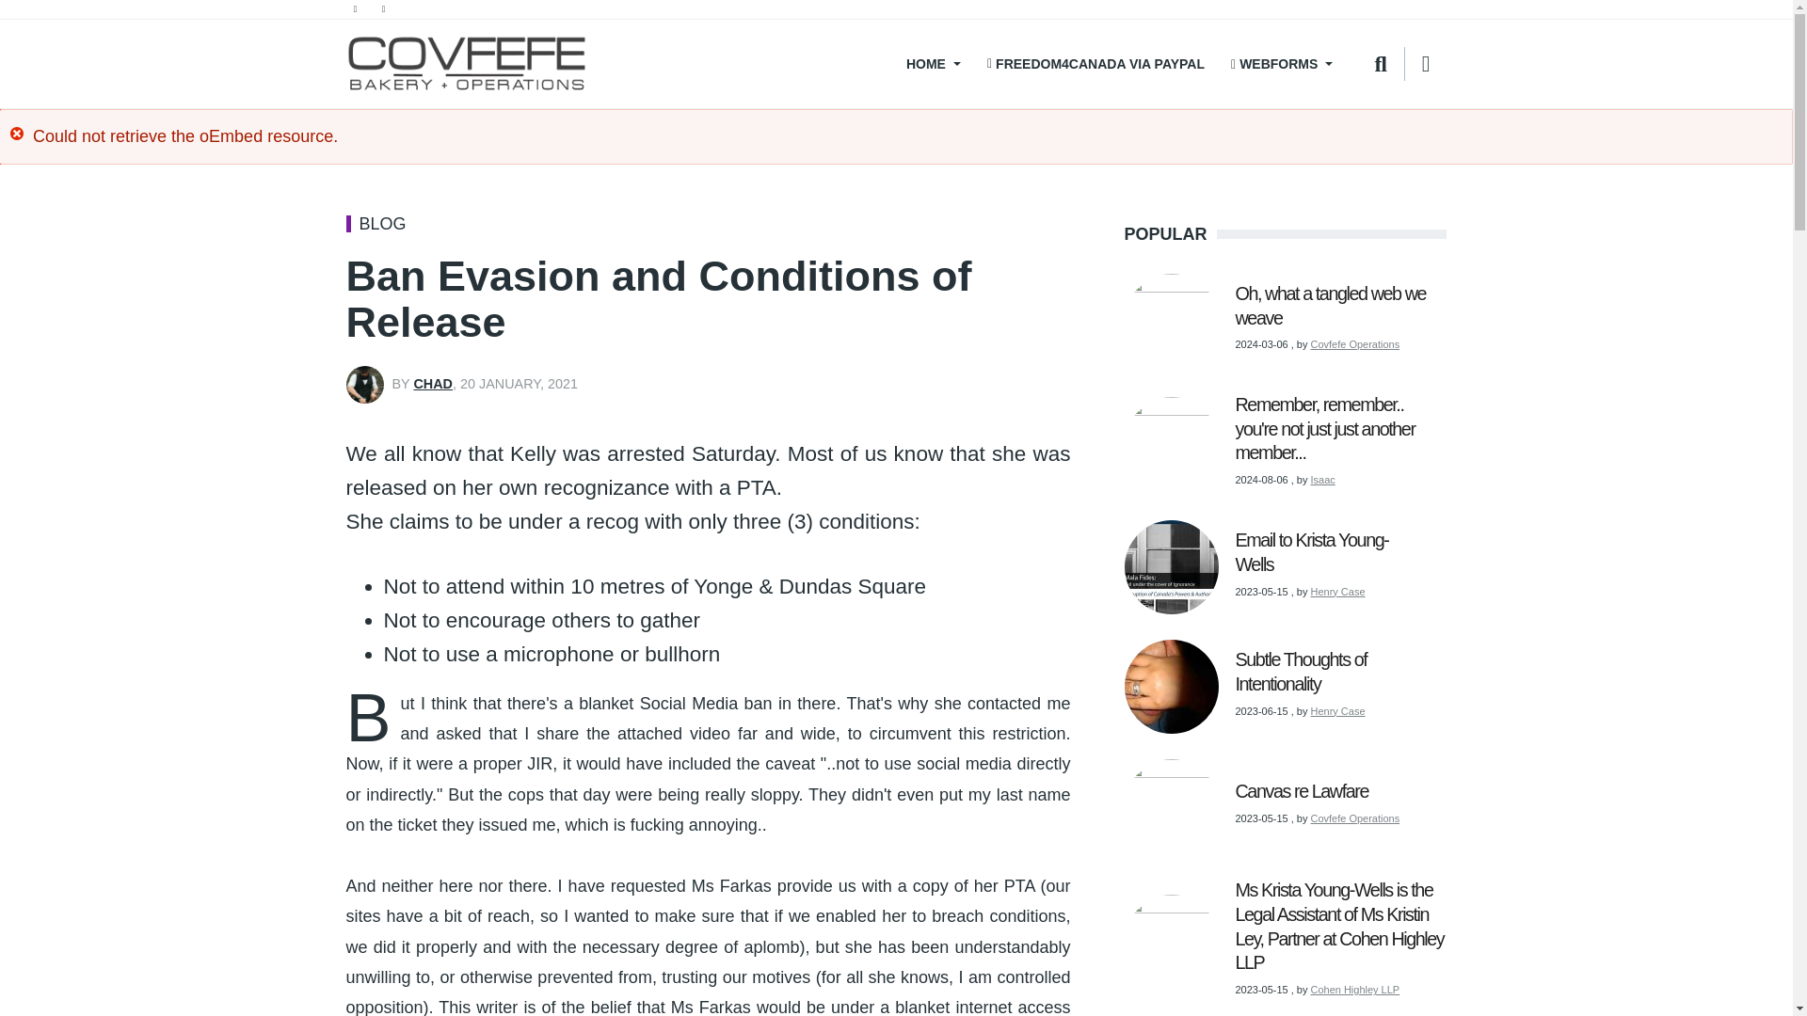 This screenshot has width=1807, height=1016. What do you see at coordinates (1282, 64) in the screenshot?
I see `WEBFORMS` at bounding box center [1282, 64].